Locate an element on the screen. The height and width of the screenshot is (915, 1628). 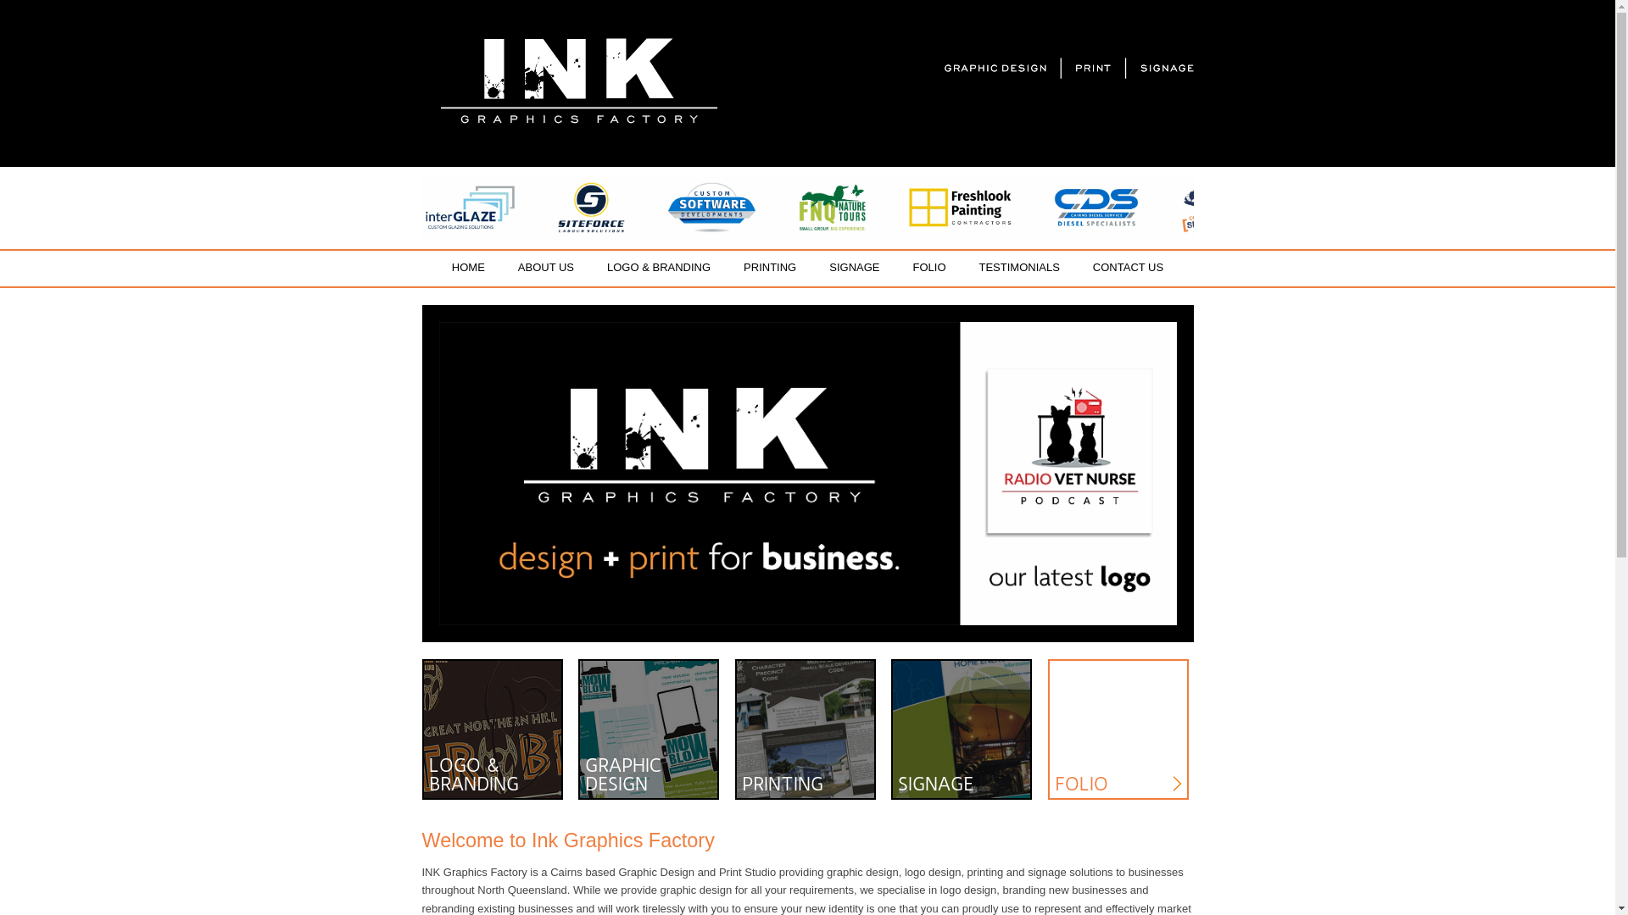
SIGNAGE is located at coordinates (962, 729).